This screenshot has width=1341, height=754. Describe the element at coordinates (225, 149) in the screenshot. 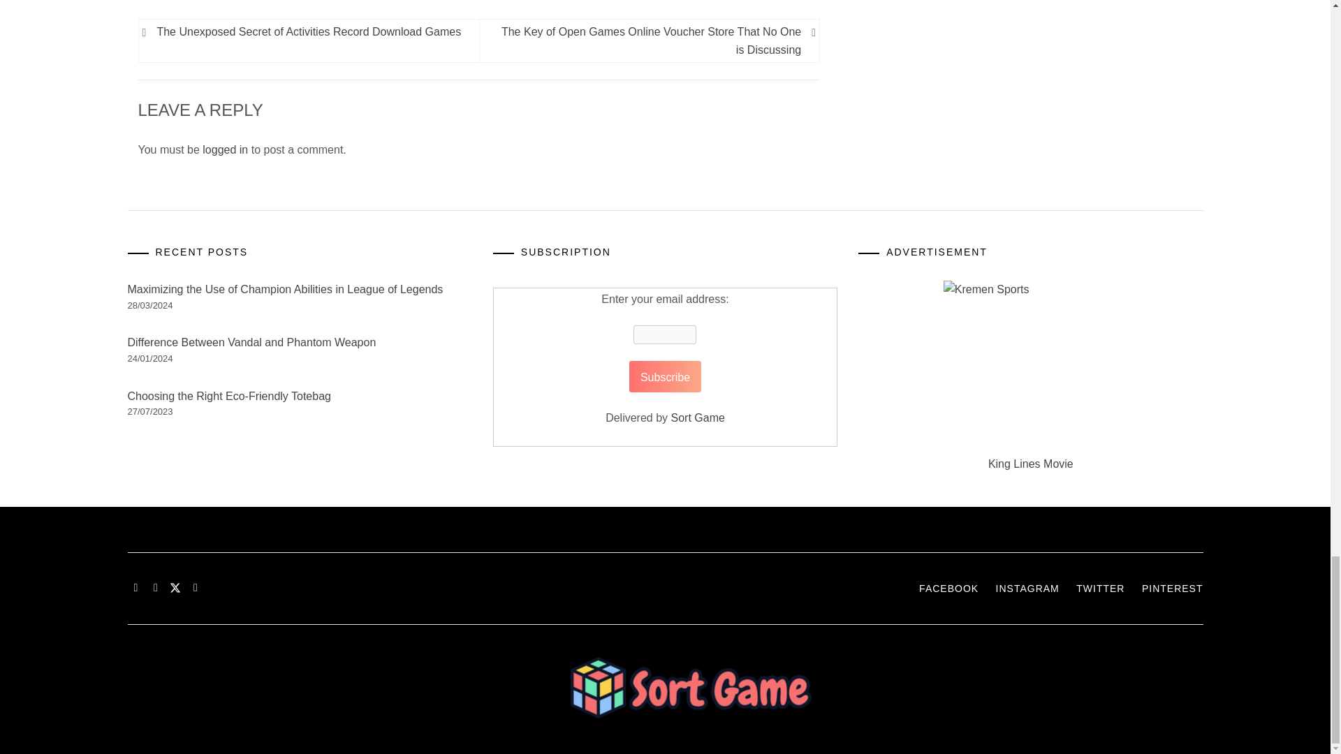

I see `logged in` at that location.